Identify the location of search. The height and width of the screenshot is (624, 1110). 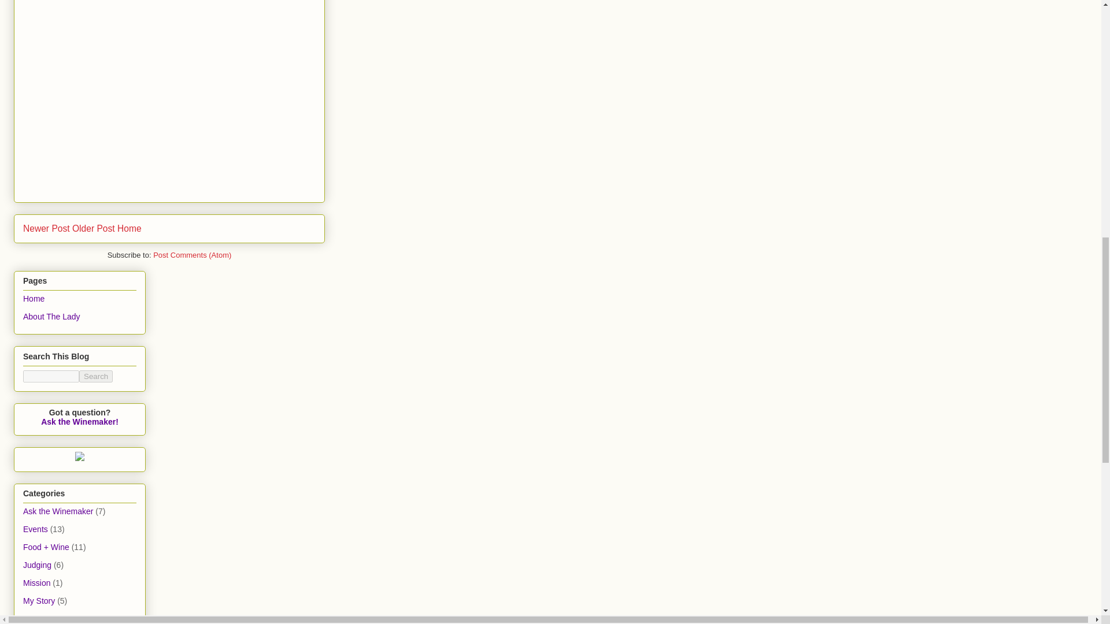
(51, 377).